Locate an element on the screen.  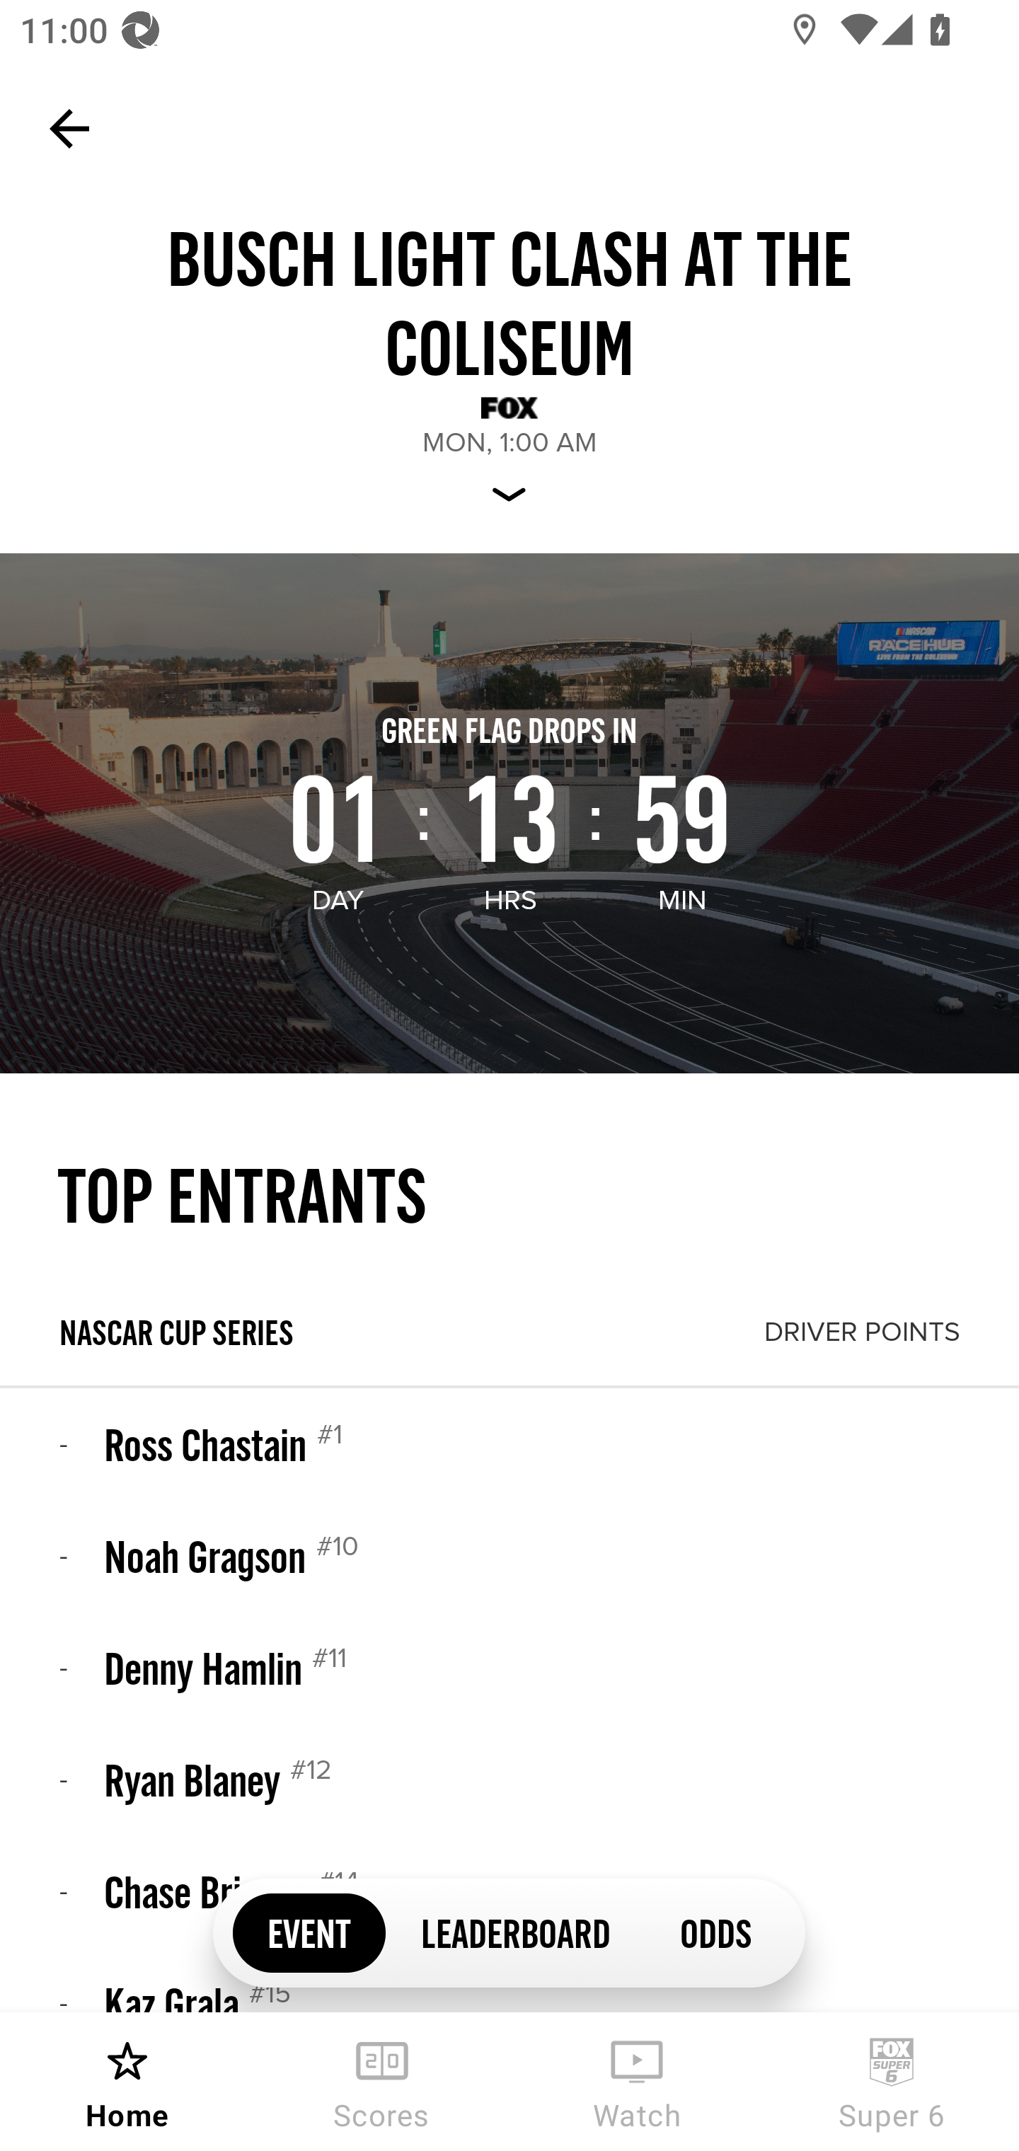
Super 6 is located at coordinates (892, 2082).